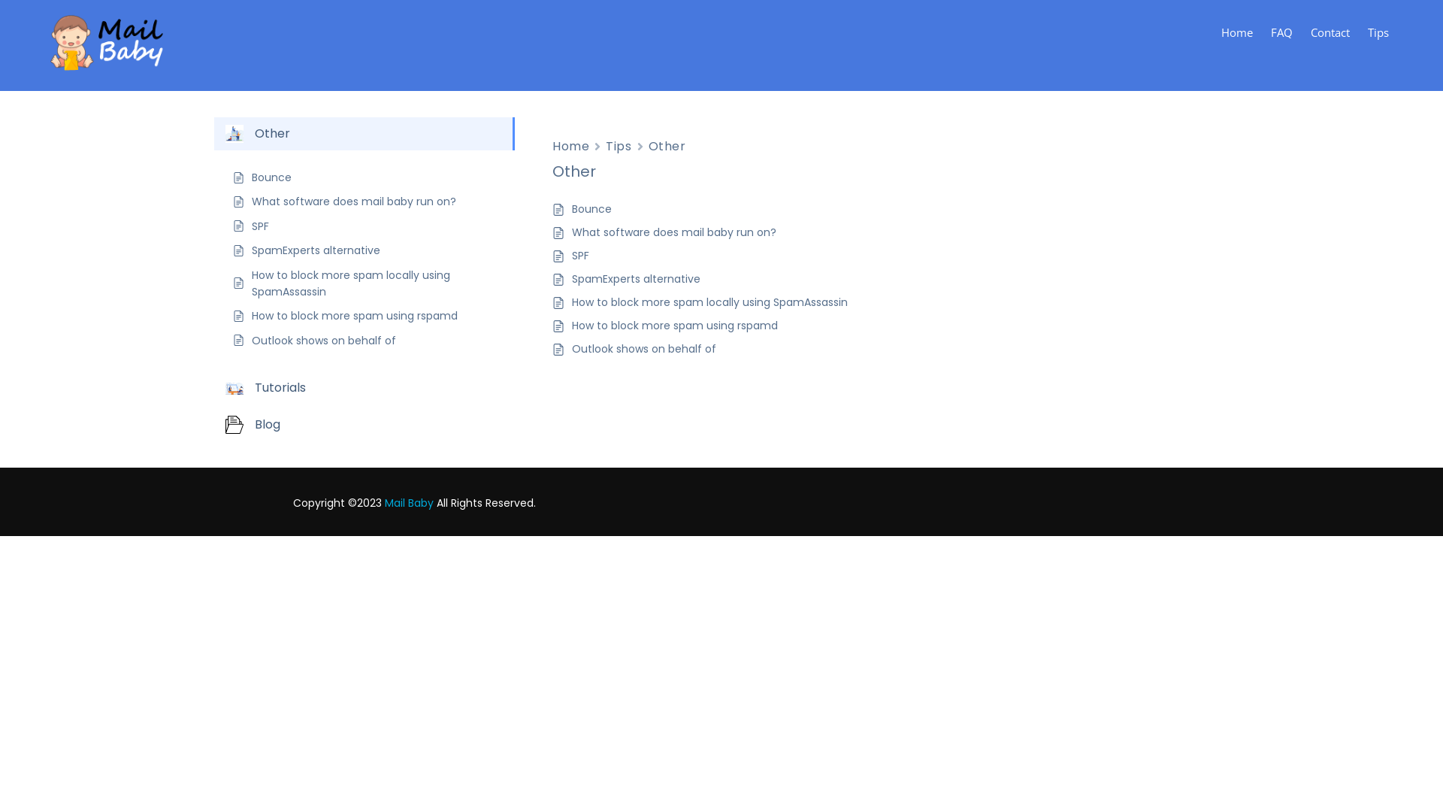 This screenshot has width=1443, height=812. Describe the element at coordinates (374, 284) in the screenshot. I see `How to block more spam locally using SpamAssassin` at that location.